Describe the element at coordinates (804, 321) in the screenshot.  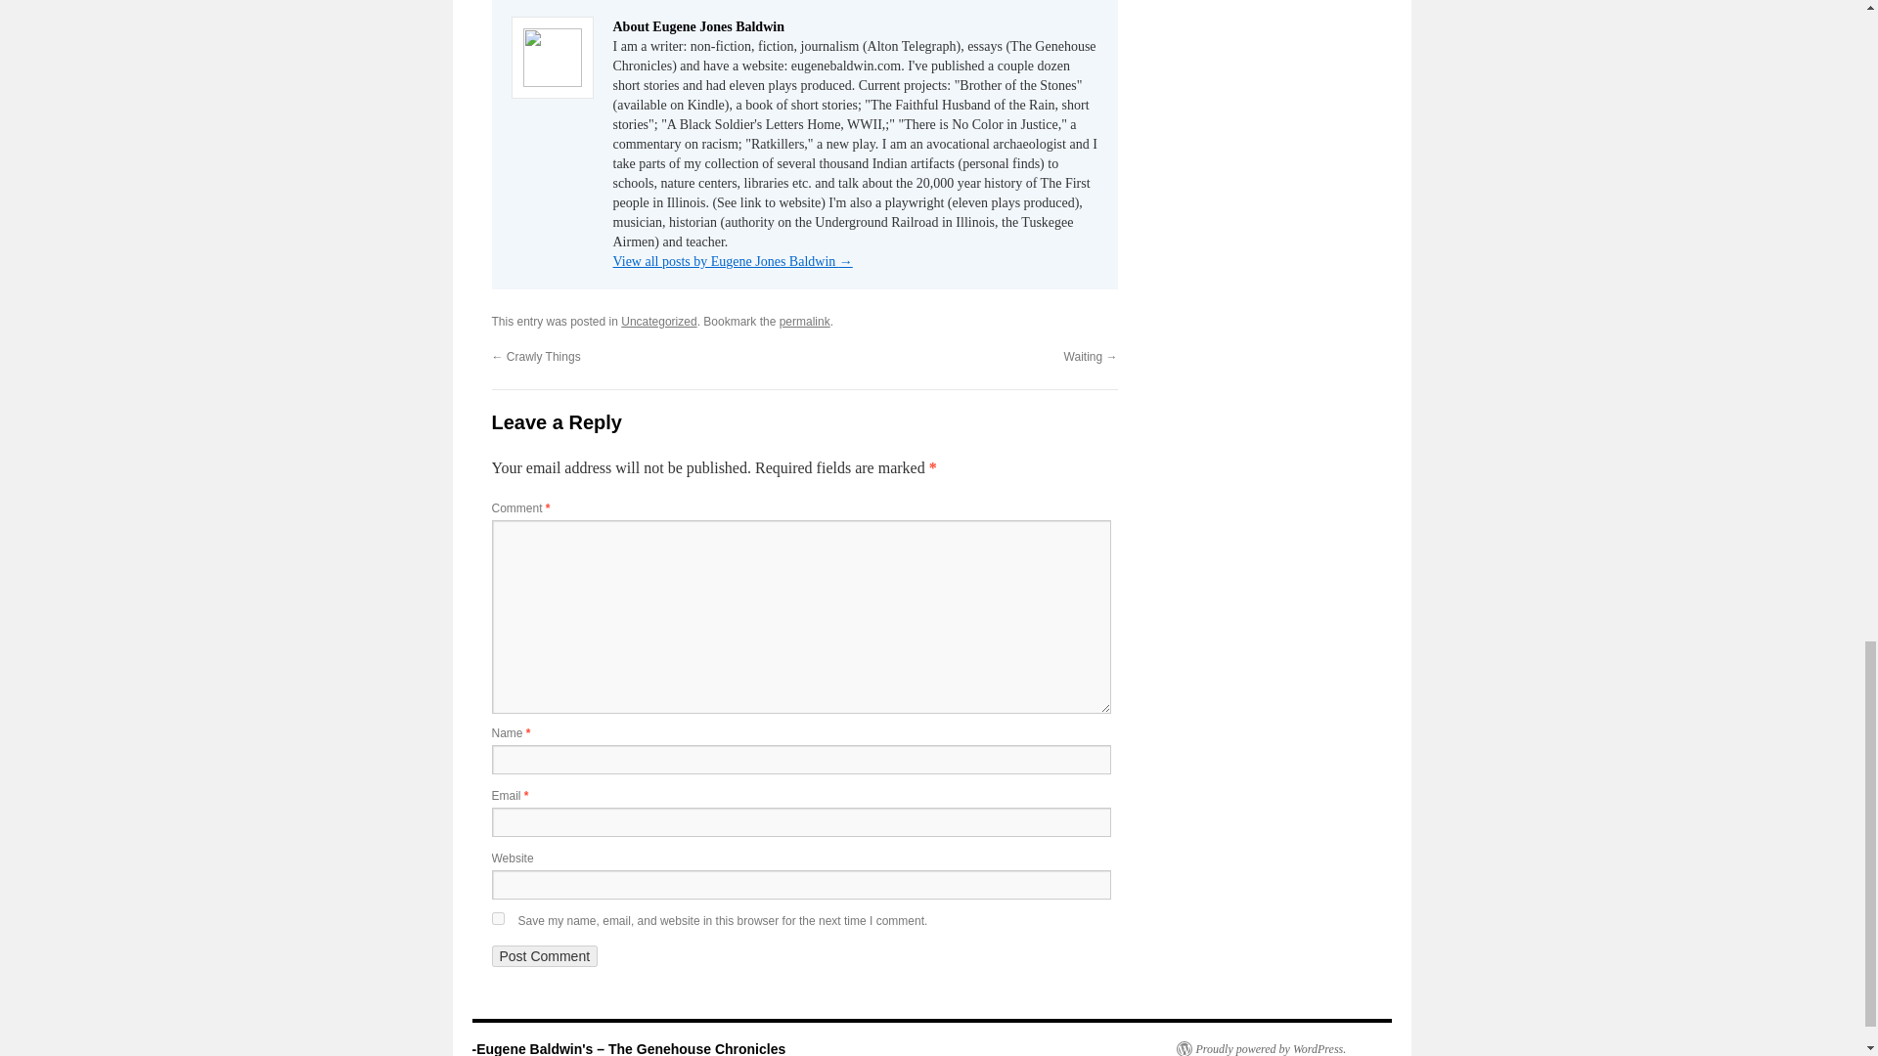
I see `Permalink to Eden Redux` at that location.